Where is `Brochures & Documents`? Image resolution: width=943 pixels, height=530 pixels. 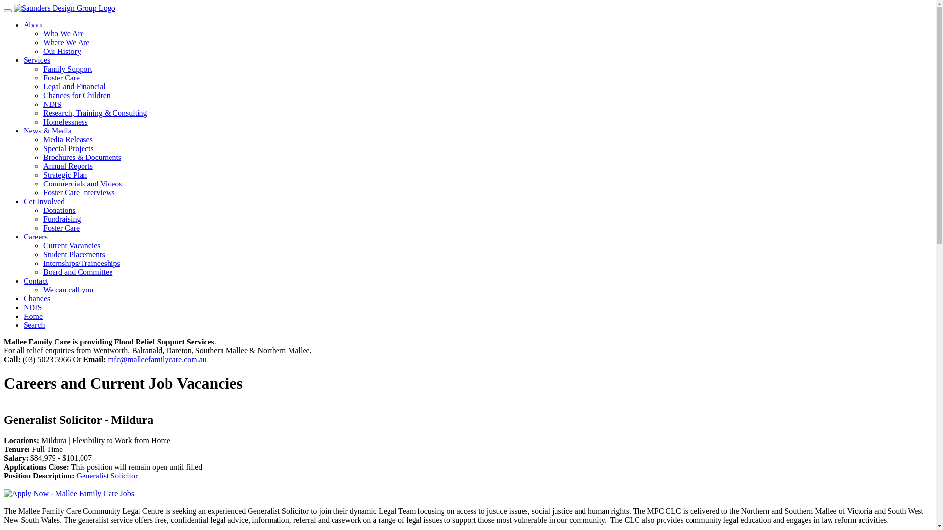 Brochures & Documents is located at coordinates (82, 157).